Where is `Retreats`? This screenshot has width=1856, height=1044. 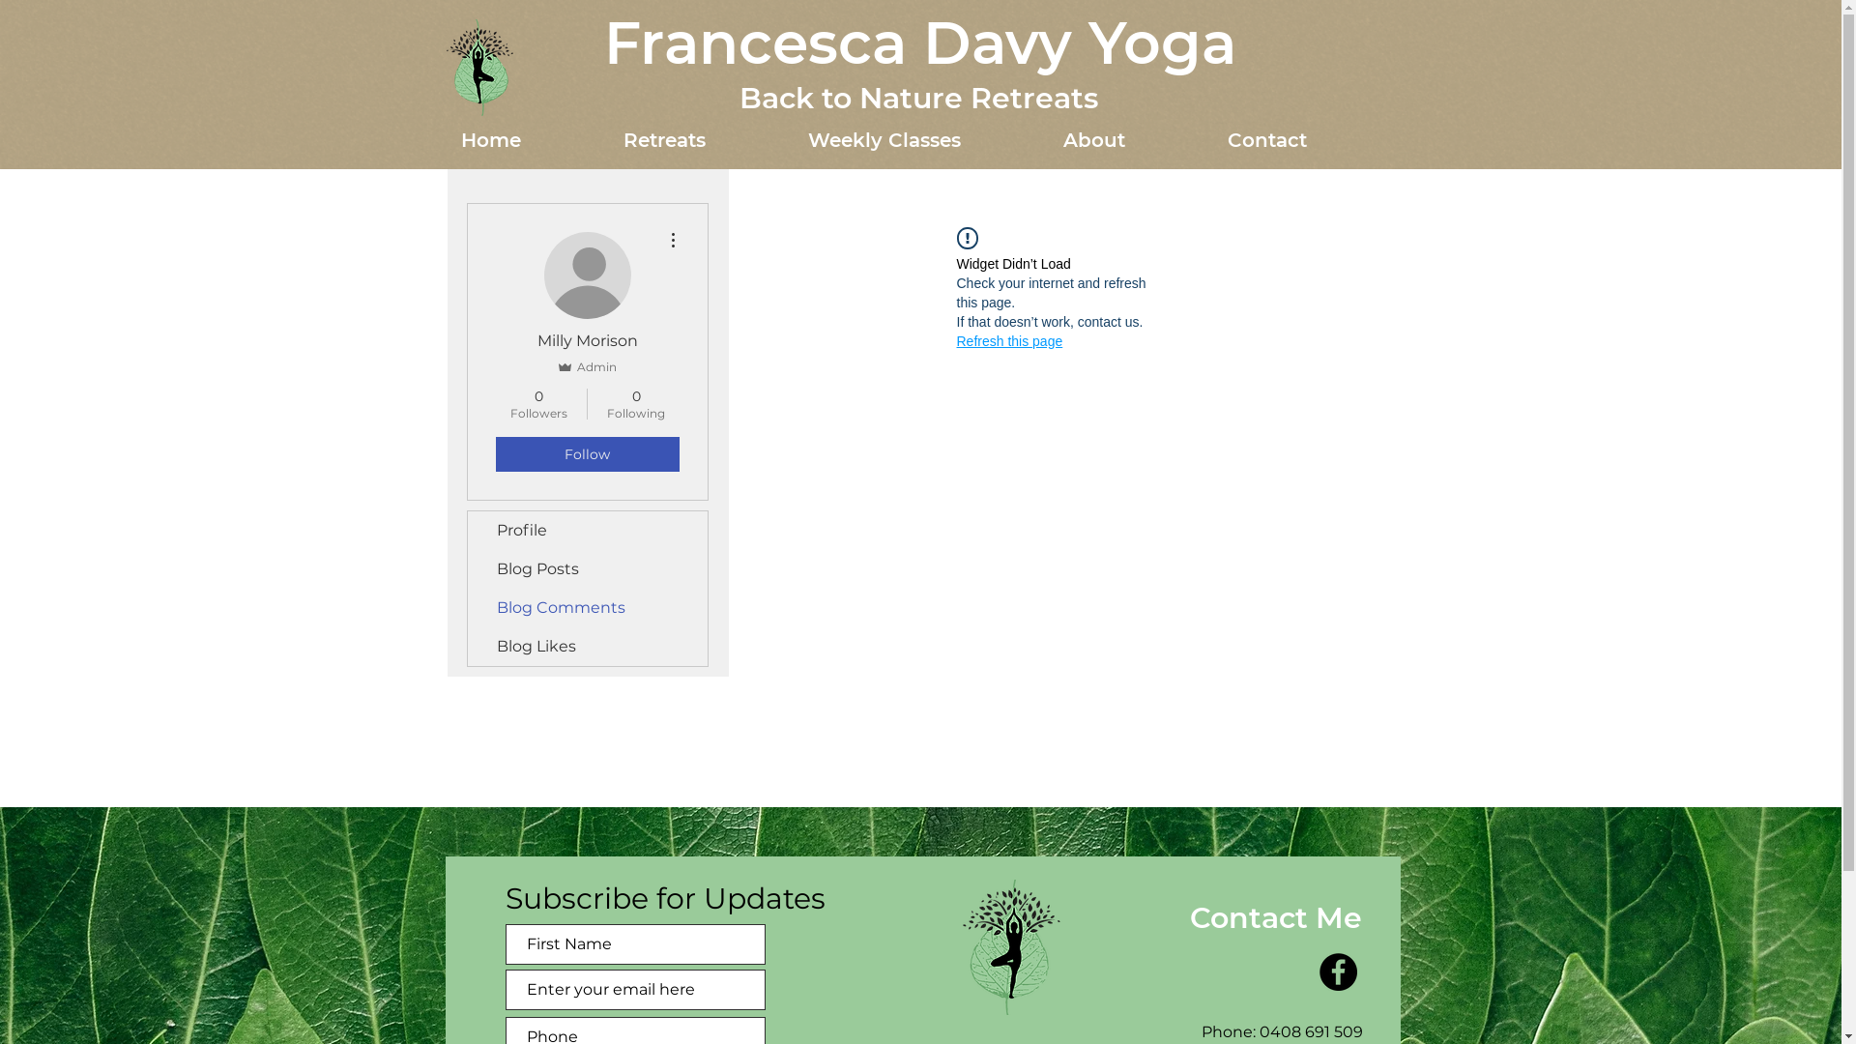
Retreats is located at coordinates (702, 140).